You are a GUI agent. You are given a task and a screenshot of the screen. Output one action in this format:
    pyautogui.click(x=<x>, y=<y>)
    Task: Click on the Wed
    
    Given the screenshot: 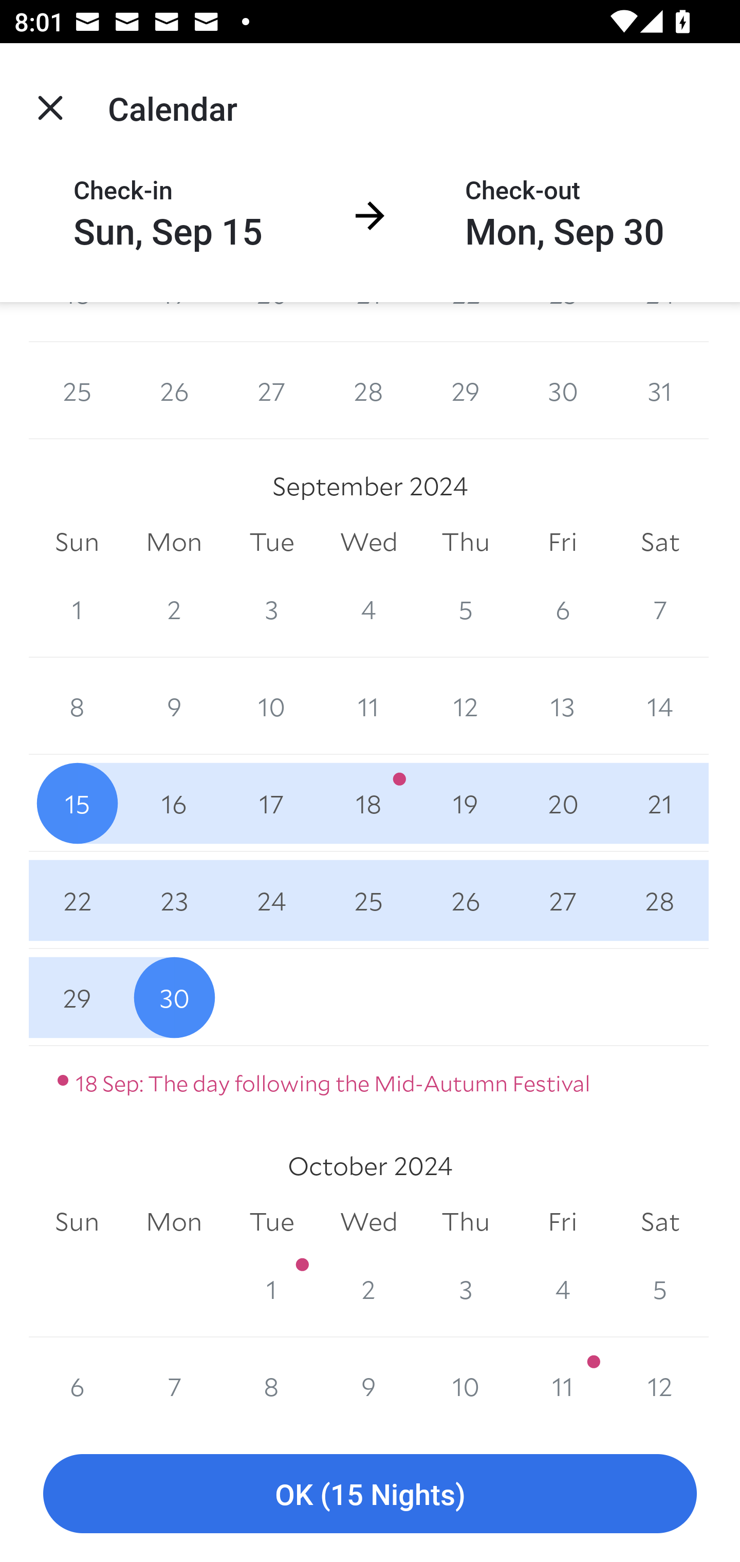 What is the action you would take?
    pyautogui.click(x=369, y=1221)
    